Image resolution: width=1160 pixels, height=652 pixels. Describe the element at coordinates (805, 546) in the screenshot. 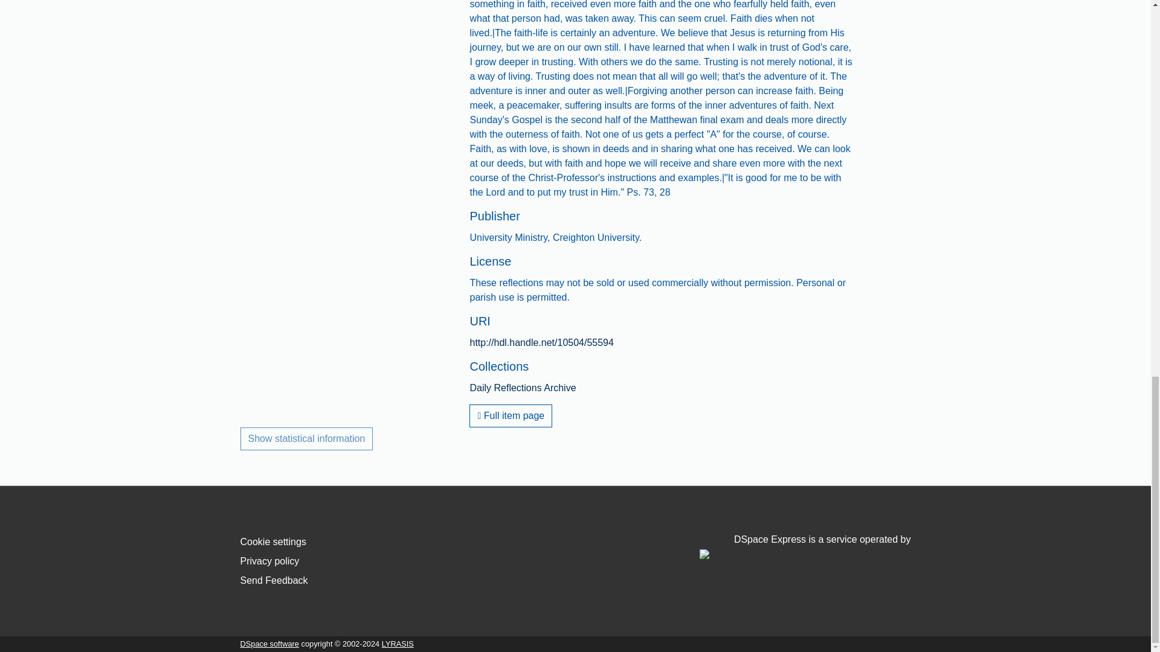

I see `DSpace Express is a service operated by` at that location.